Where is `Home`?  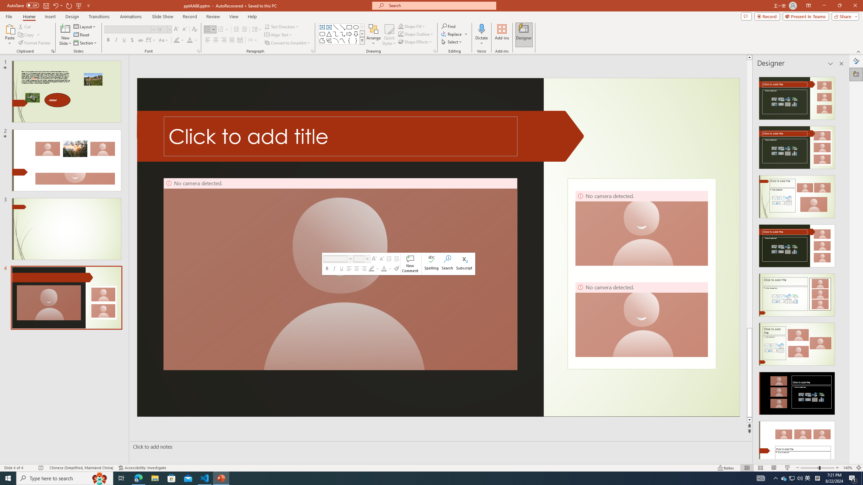
Home is located at coordinates (29, 17).